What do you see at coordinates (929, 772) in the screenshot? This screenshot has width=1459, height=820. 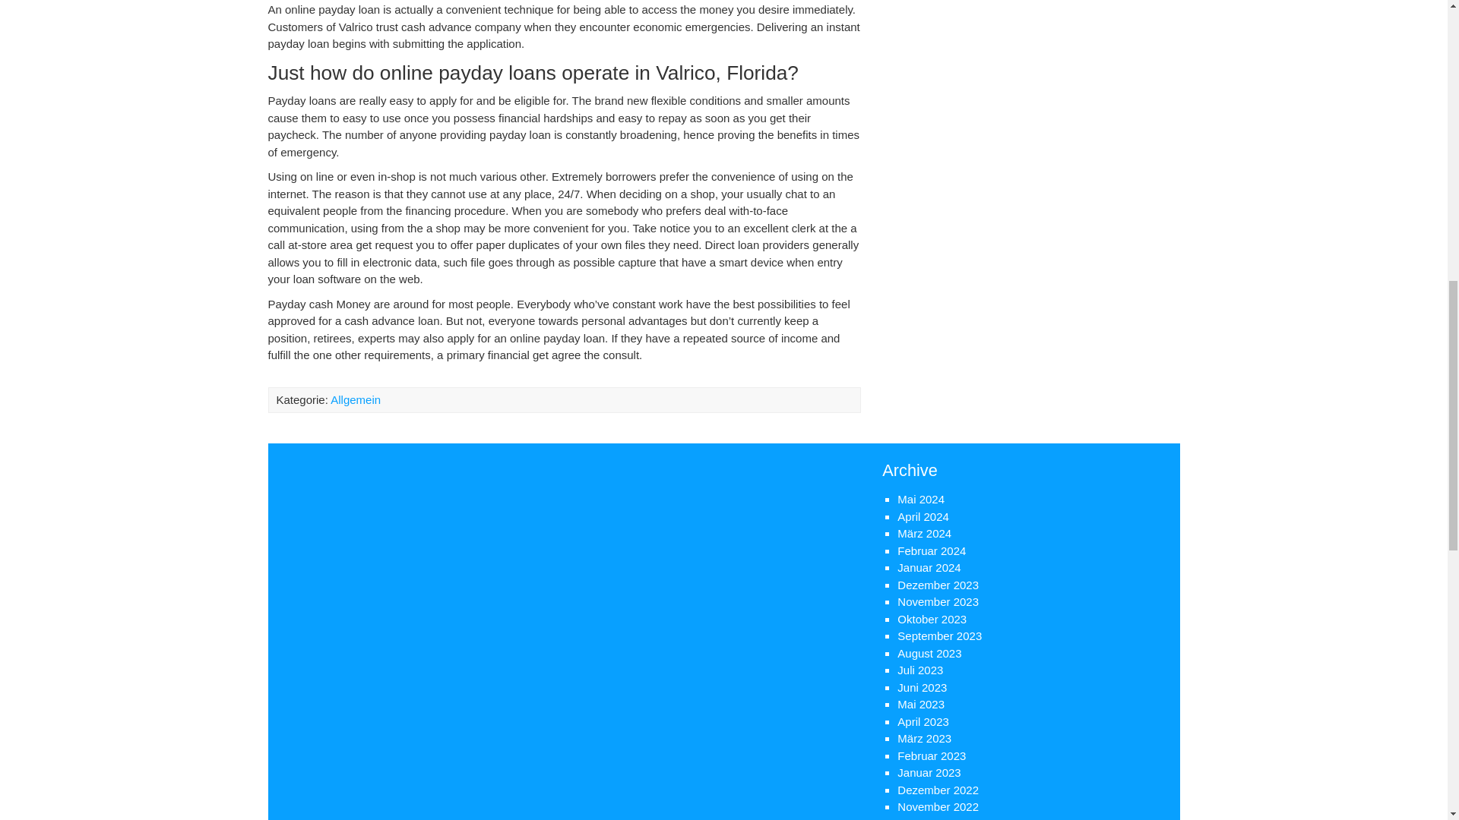 I see `Januar 2023` at bounding box center [929, 772].